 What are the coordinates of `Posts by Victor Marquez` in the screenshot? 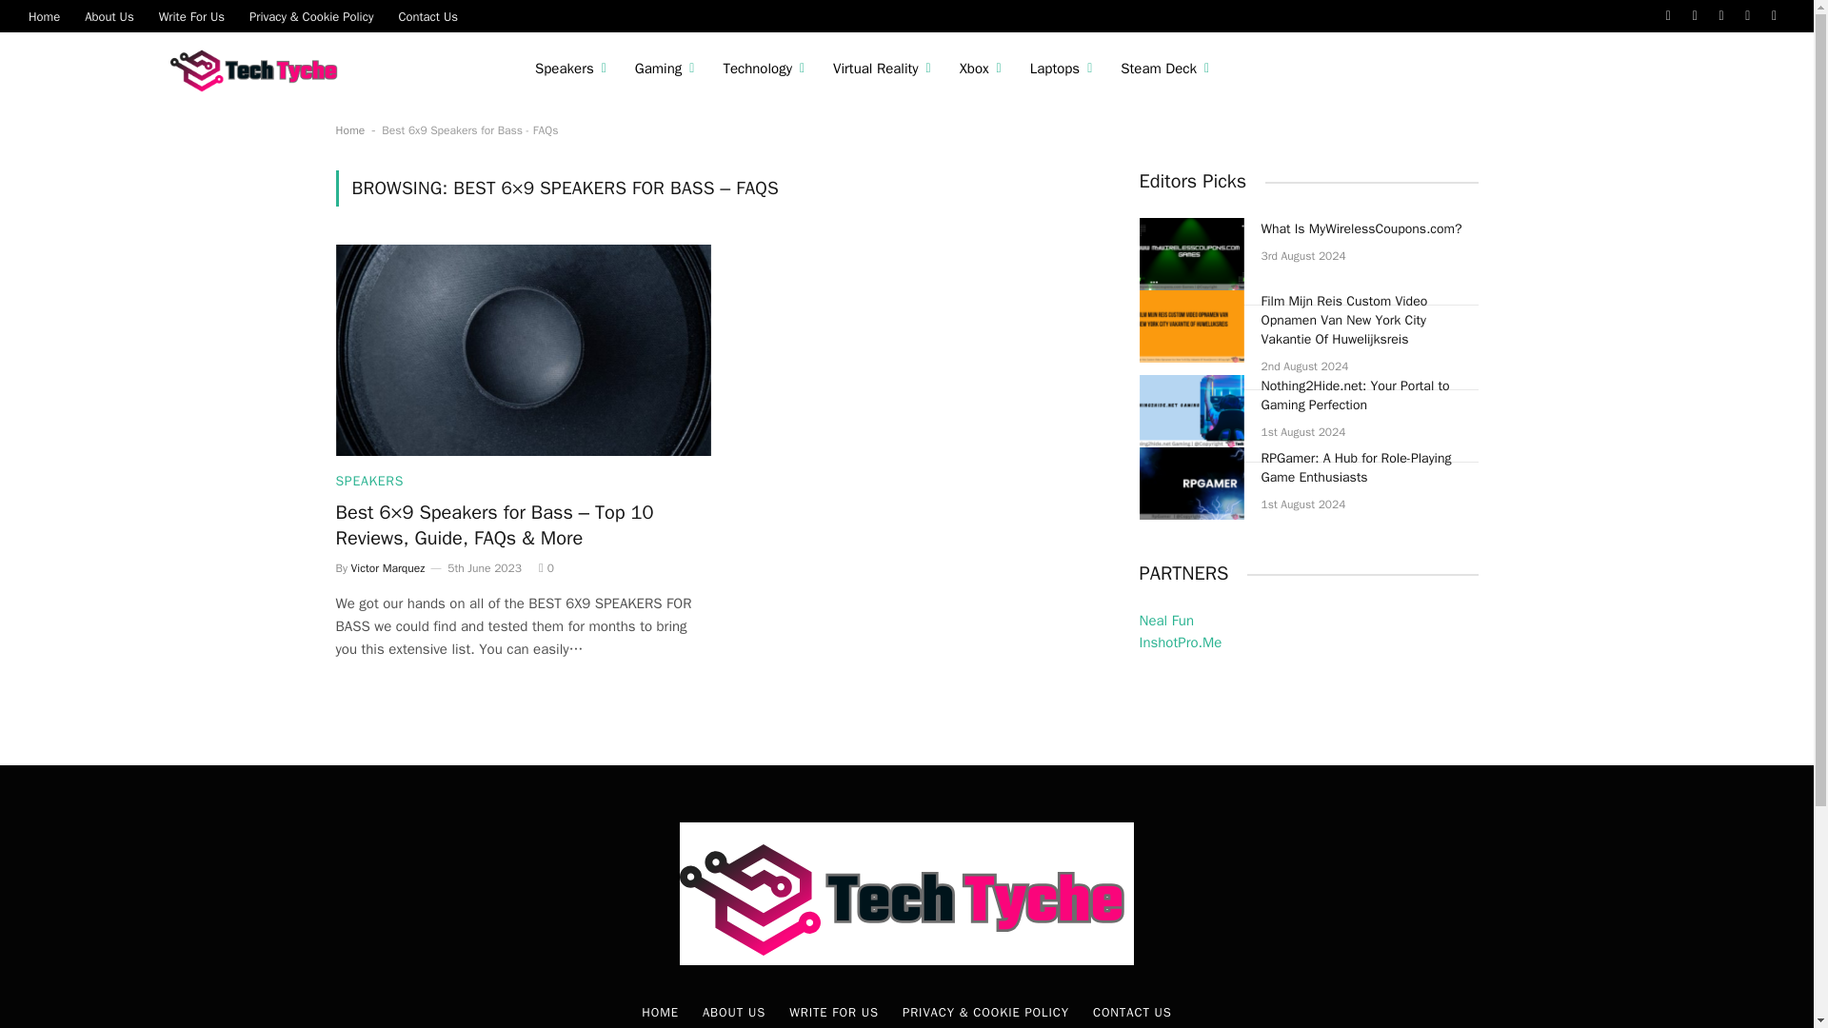 It's located at (388, 567).